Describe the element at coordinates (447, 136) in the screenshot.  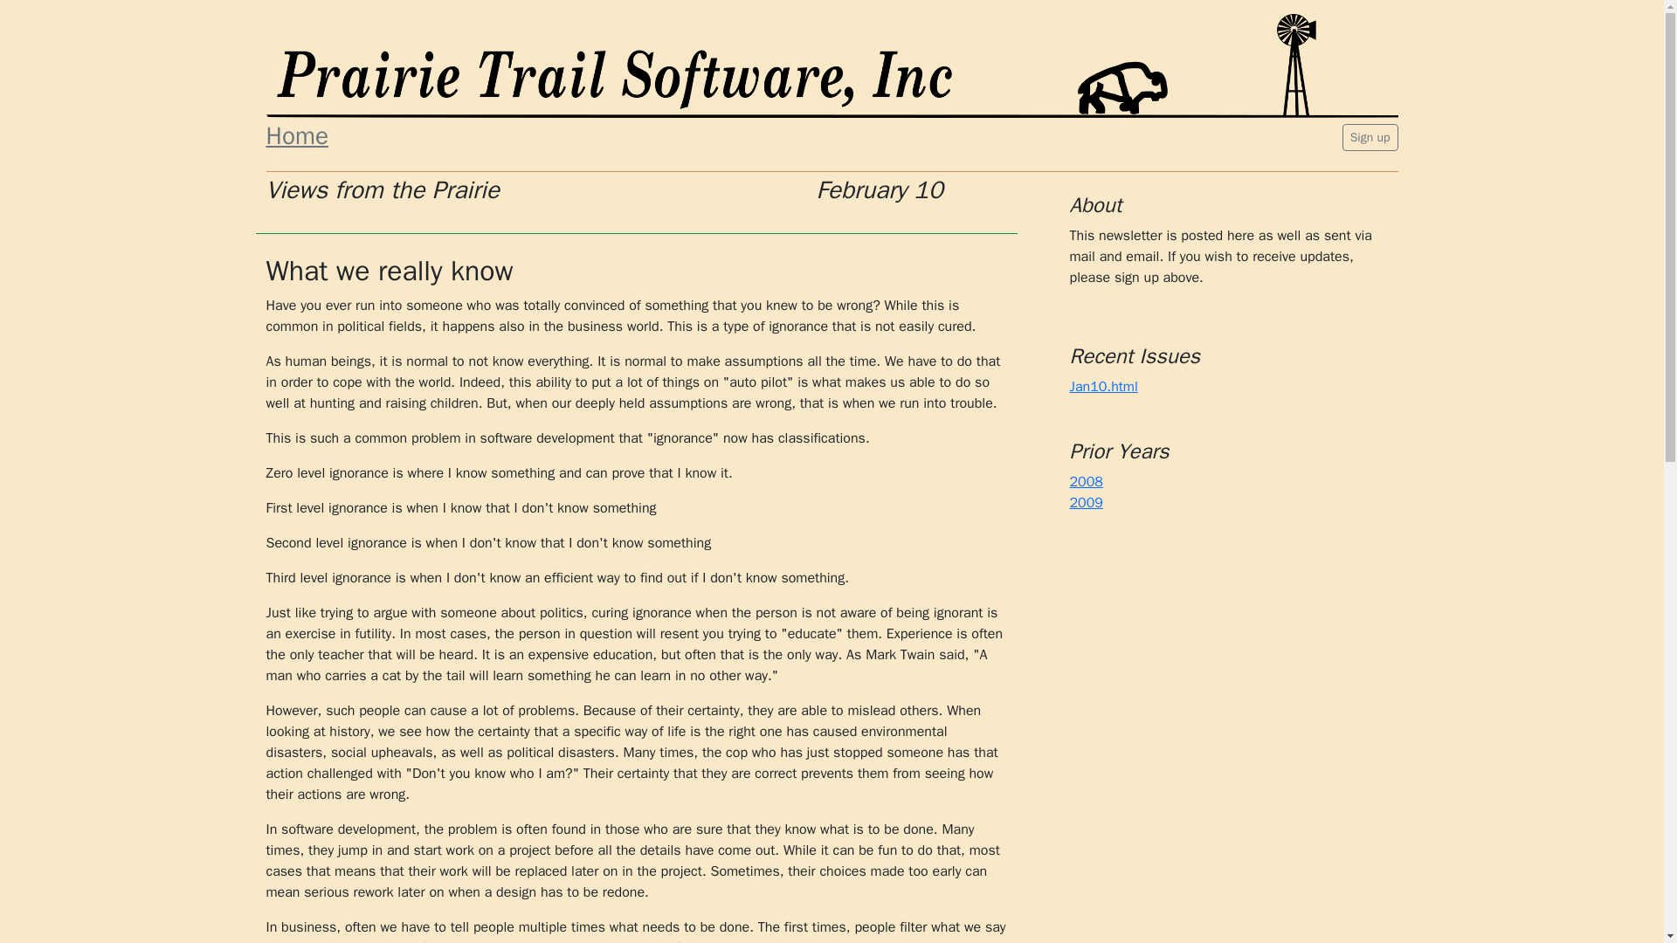
I see `Home` at that location.